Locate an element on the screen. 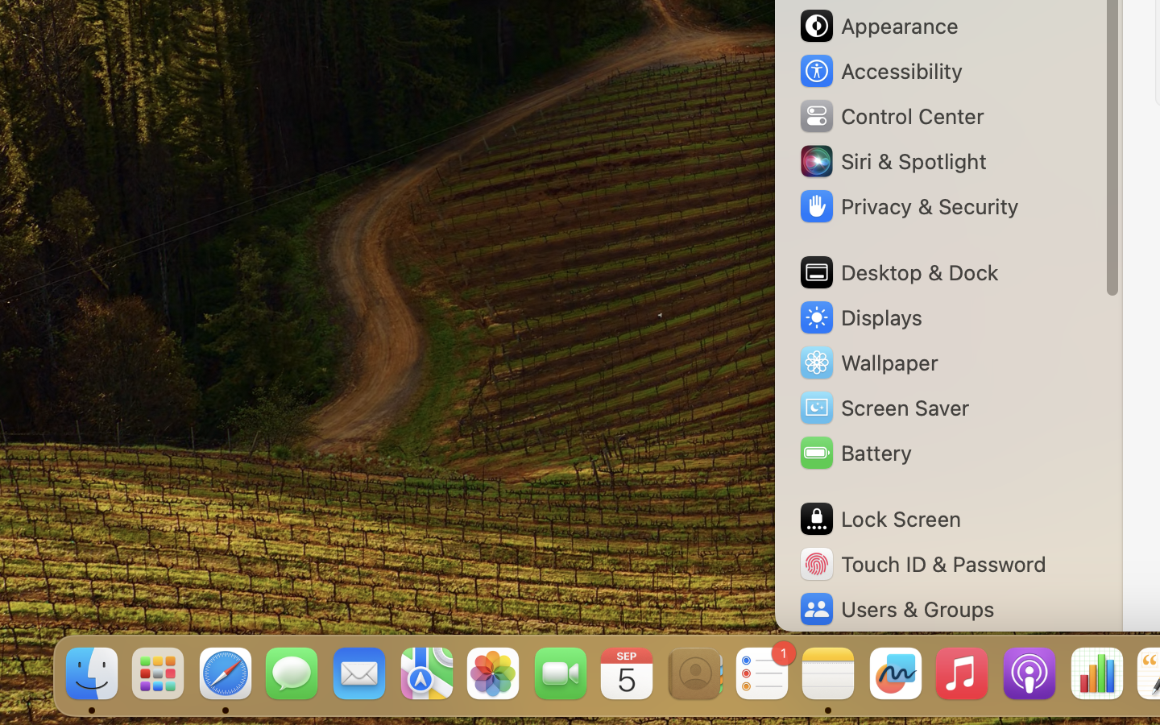 This screenshot has width=1160, height=725. Users & Groups is located at coordinates (896, 609).